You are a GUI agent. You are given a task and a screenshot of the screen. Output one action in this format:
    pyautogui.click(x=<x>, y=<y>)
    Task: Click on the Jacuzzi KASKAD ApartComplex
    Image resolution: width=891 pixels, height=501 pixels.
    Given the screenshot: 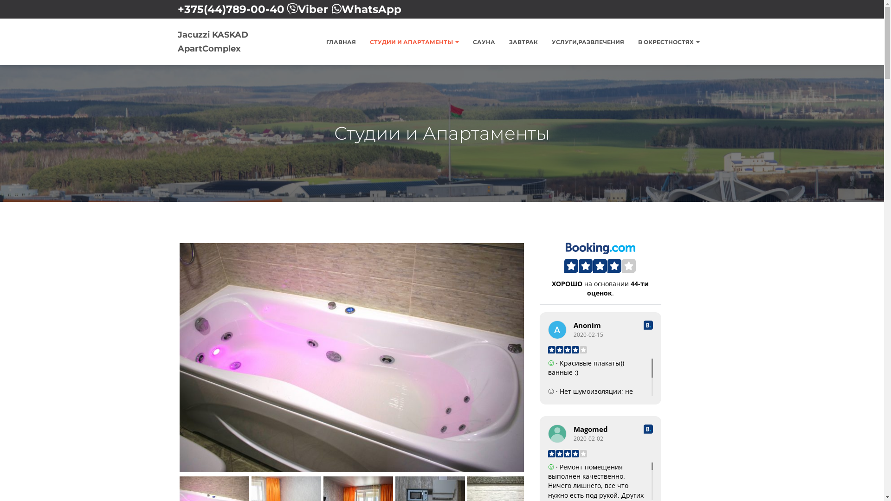 What is the action you would take?
    pyautogui.click(x=232, y=42)
    